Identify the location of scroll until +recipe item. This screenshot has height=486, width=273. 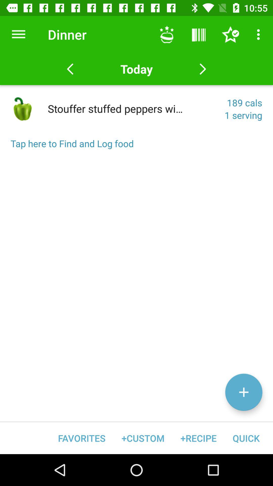
(198, 438).